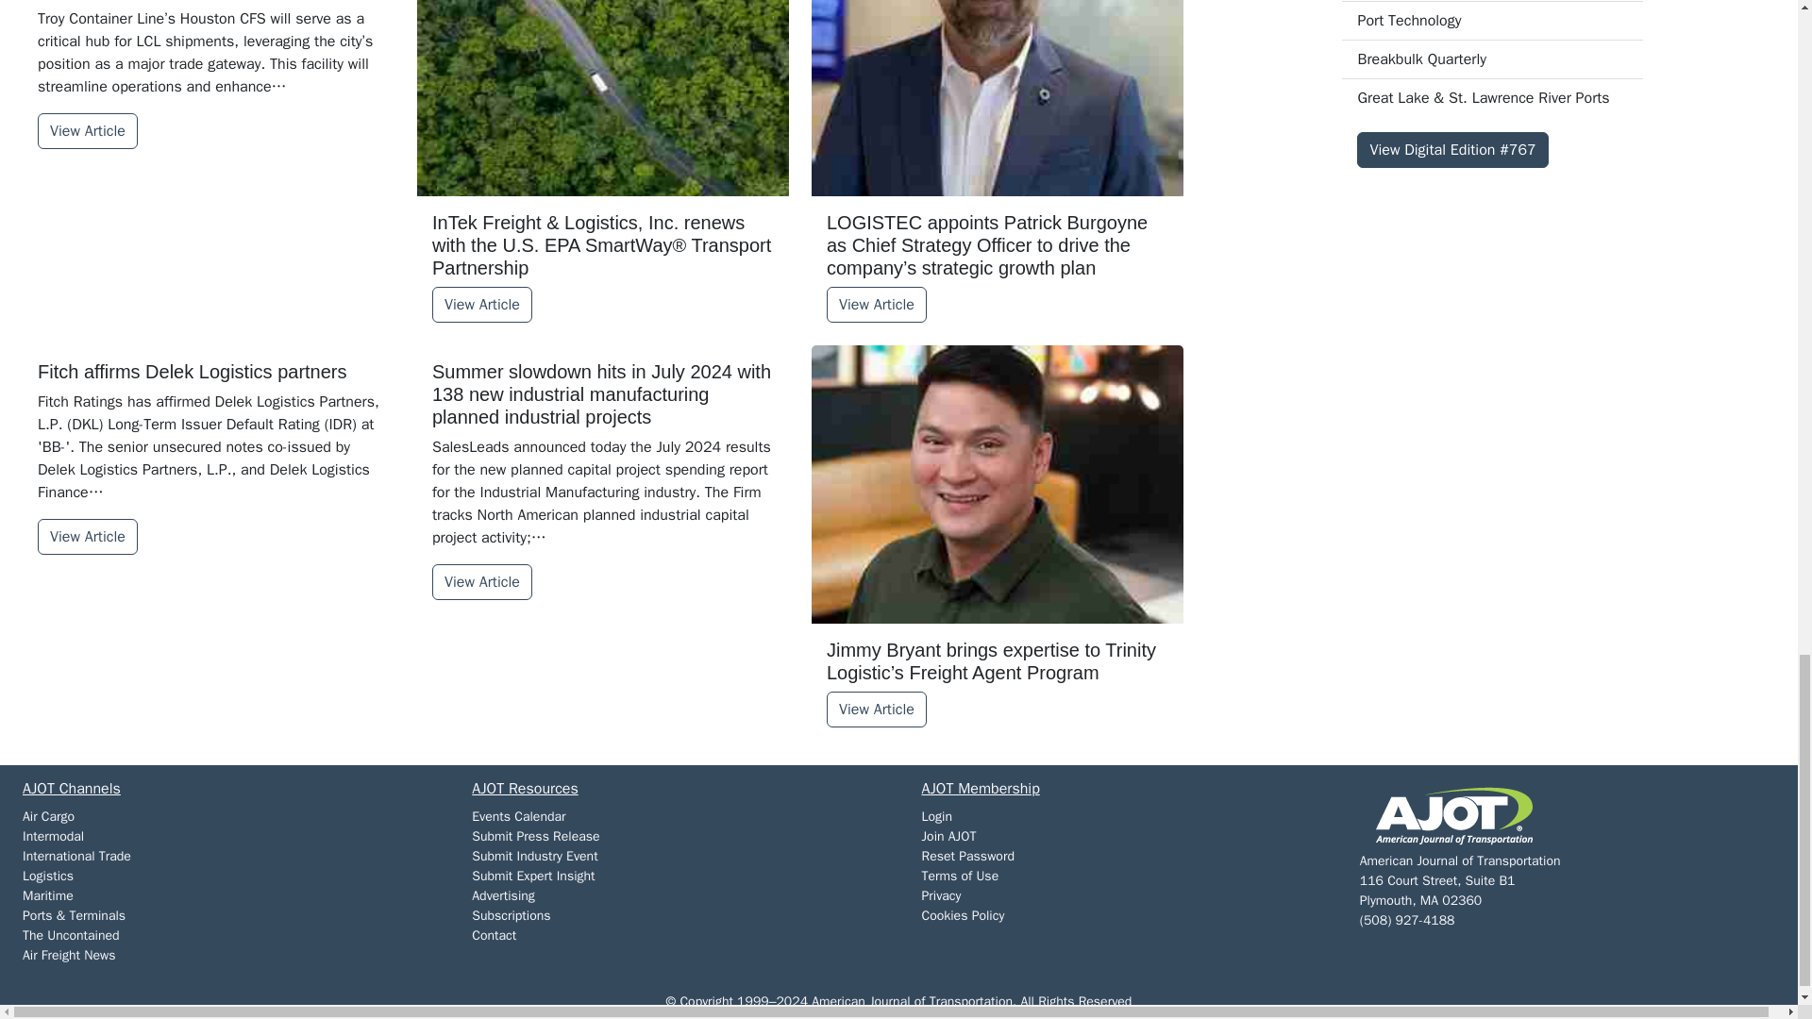 The width and height of the screenshot is (1812, 1019). I want to click on View Article, so click(87, 130).